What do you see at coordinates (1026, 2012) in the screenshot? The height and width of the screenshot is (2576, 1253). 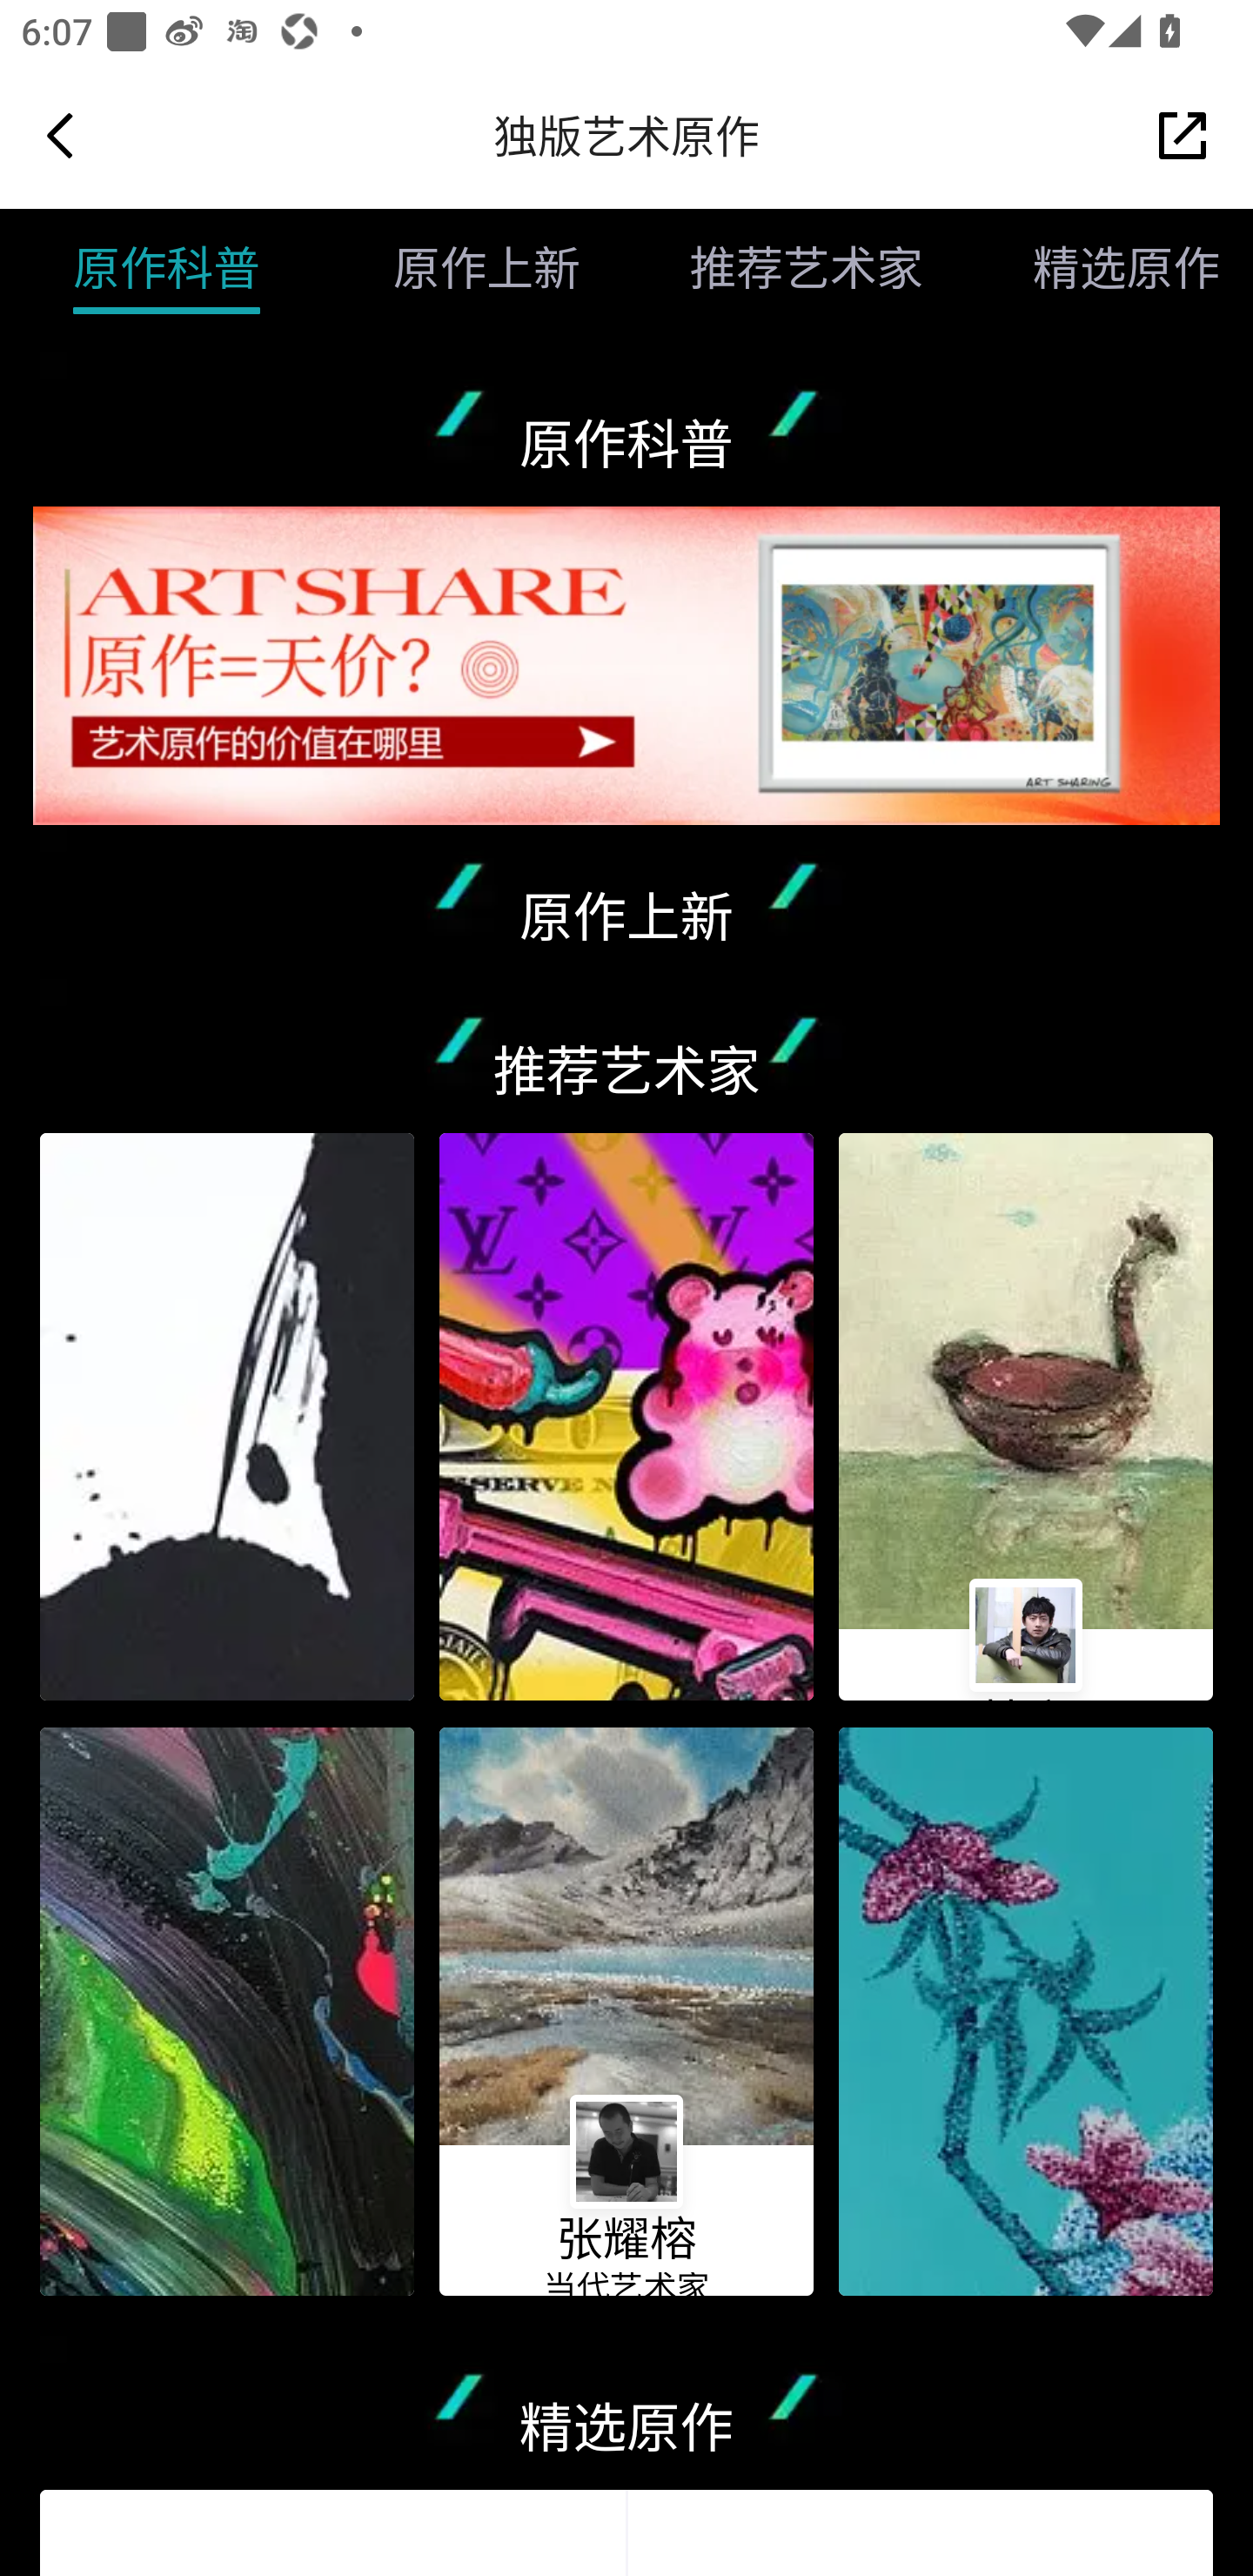 I see `resize,w_750 resize,w_136,h_136` at bounding box center [1026, 2012].